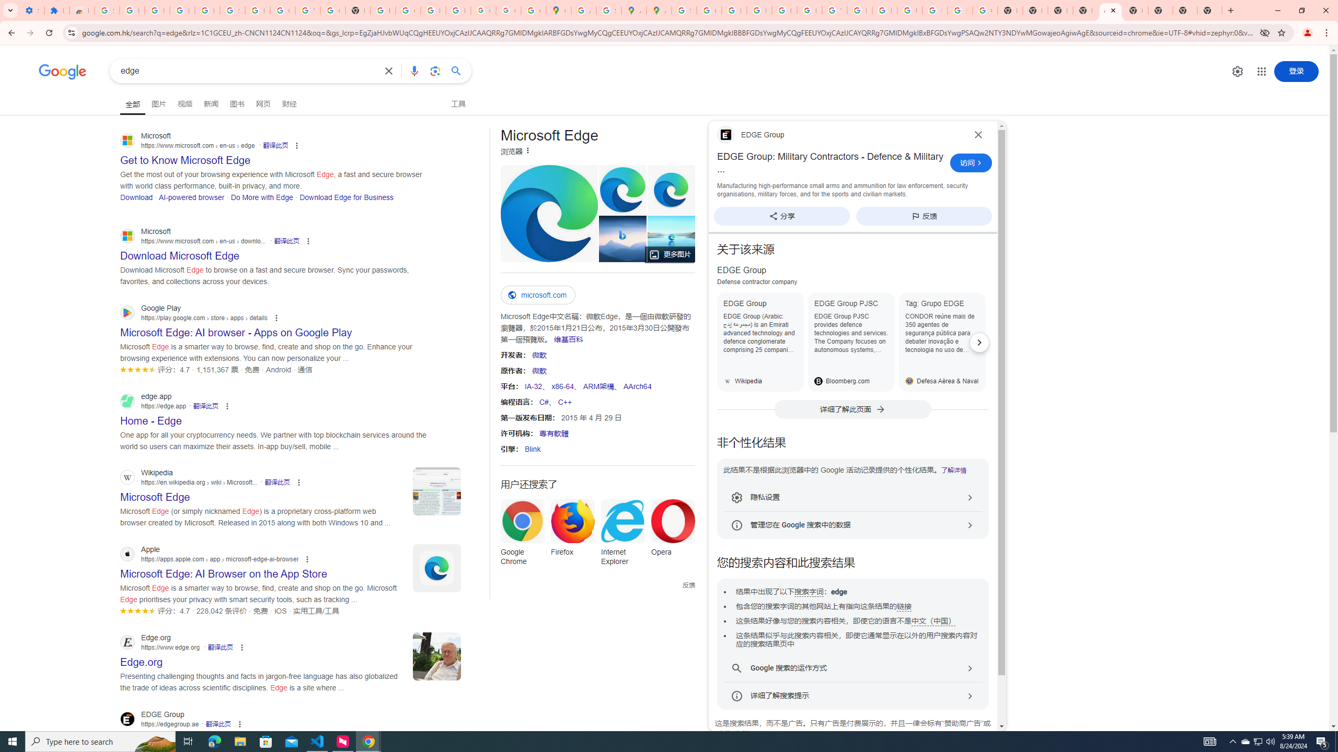 The width and height of the screenshot is (1338, 752). Describe the element at coordinates (608, 10) in the screenshot. I see `Safety in Our Products - Google Safety Center` at that location.